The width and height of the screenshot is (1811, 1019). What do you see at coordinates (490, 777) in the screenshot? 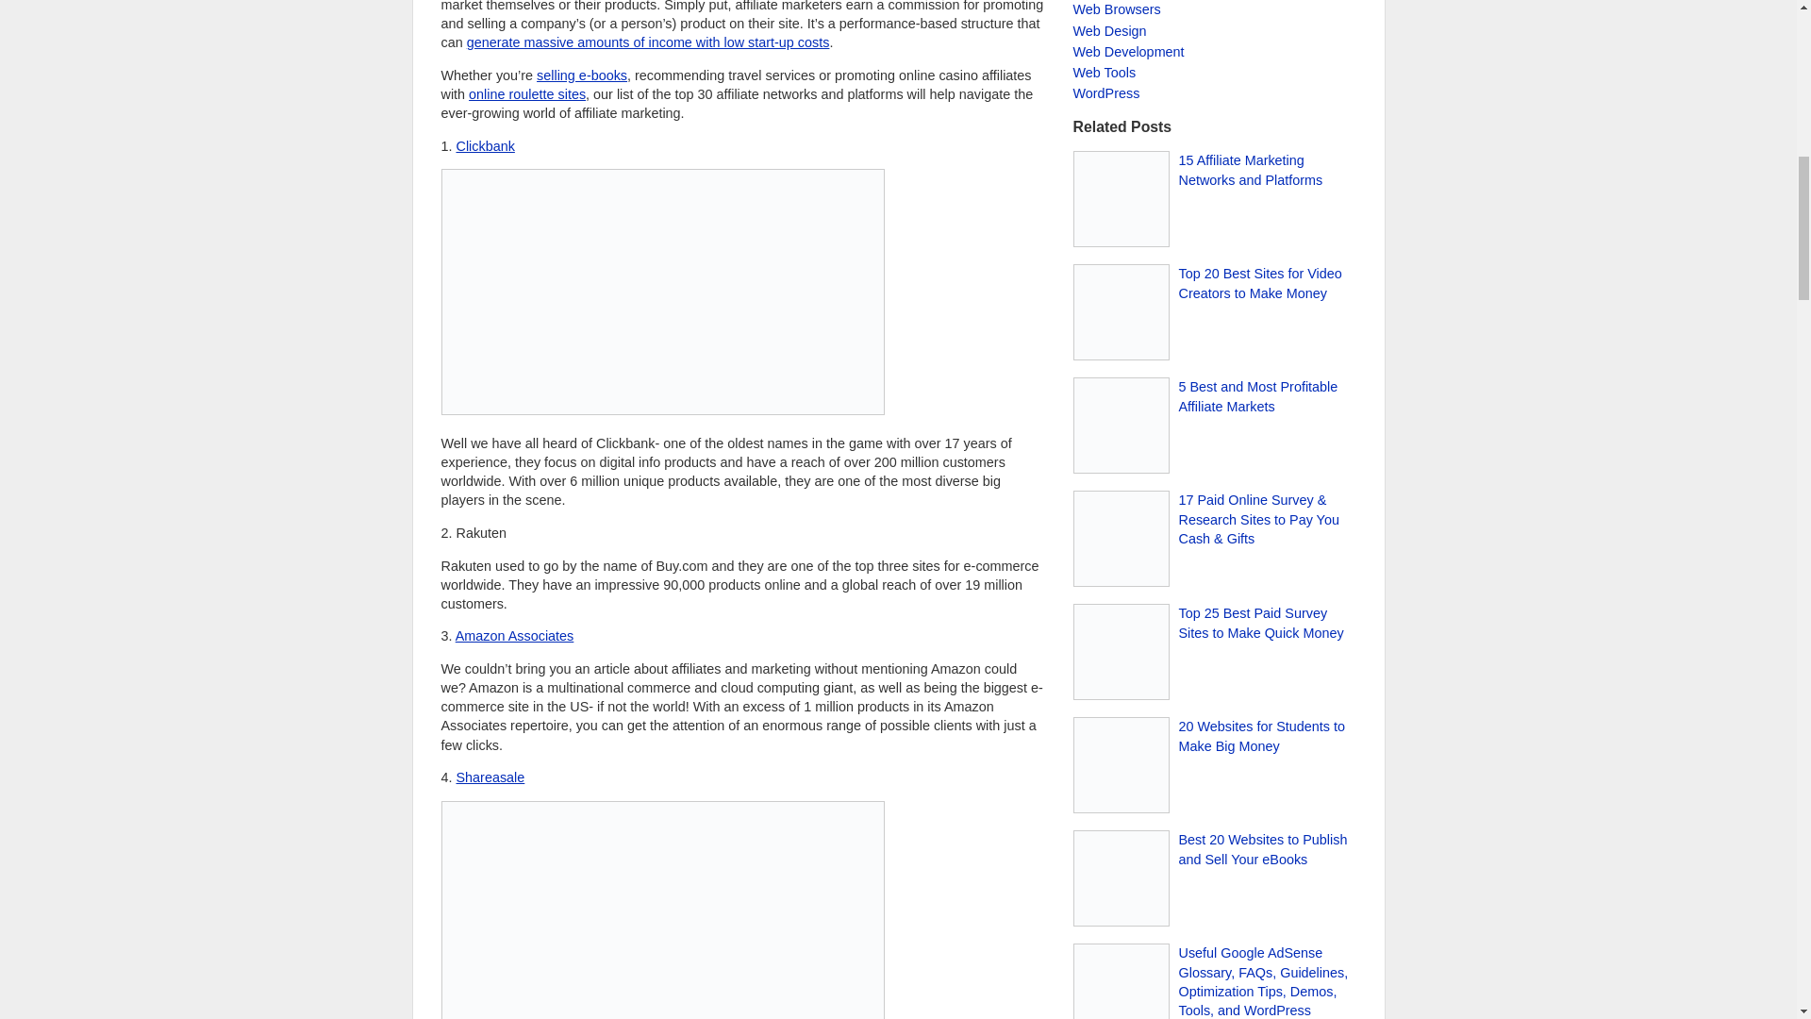
I see `Shareasale` at bounding box center [490, 777].